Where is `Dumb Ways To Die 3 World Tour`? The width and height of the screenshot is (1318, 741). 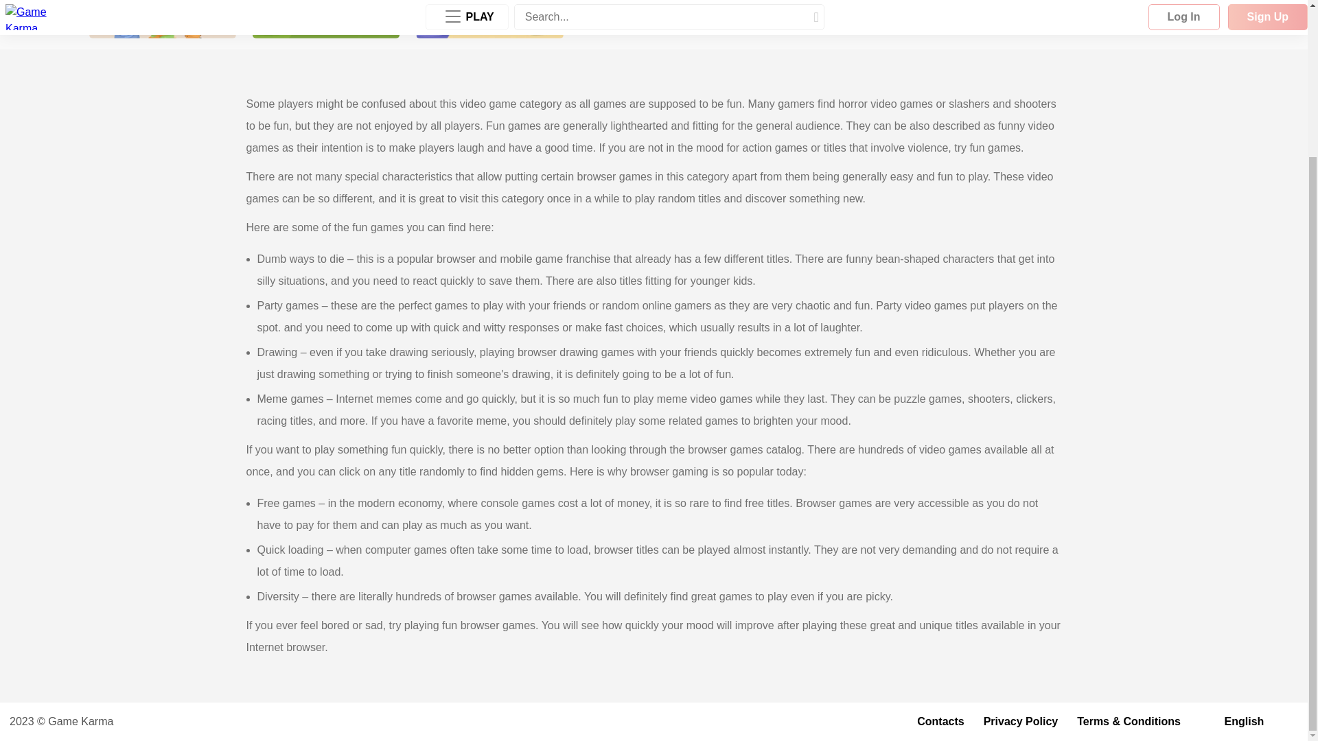
Dumb Ways To Die 3 World Tour is located at coordinates (489, 19).